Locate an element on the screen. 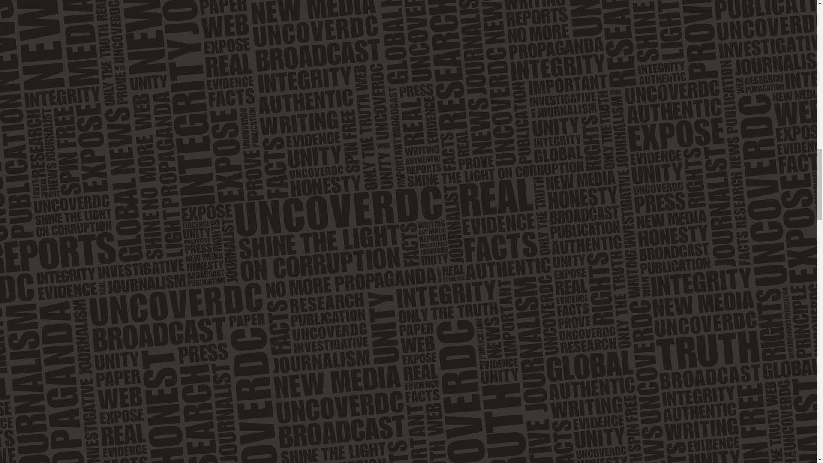 This screenshot has height=463, width=823. report is located at coordinates (93, 1).